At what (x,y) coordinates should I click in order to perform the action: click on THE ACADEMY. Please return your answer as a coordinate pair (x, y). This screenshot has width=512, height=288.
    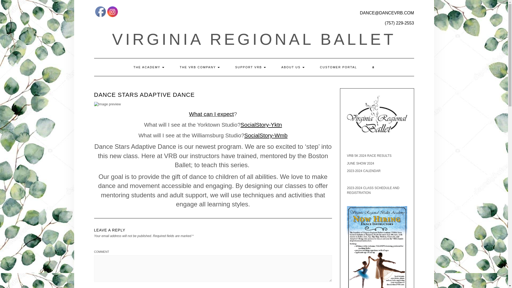
    Looking at the image, I should click on (149, 67).